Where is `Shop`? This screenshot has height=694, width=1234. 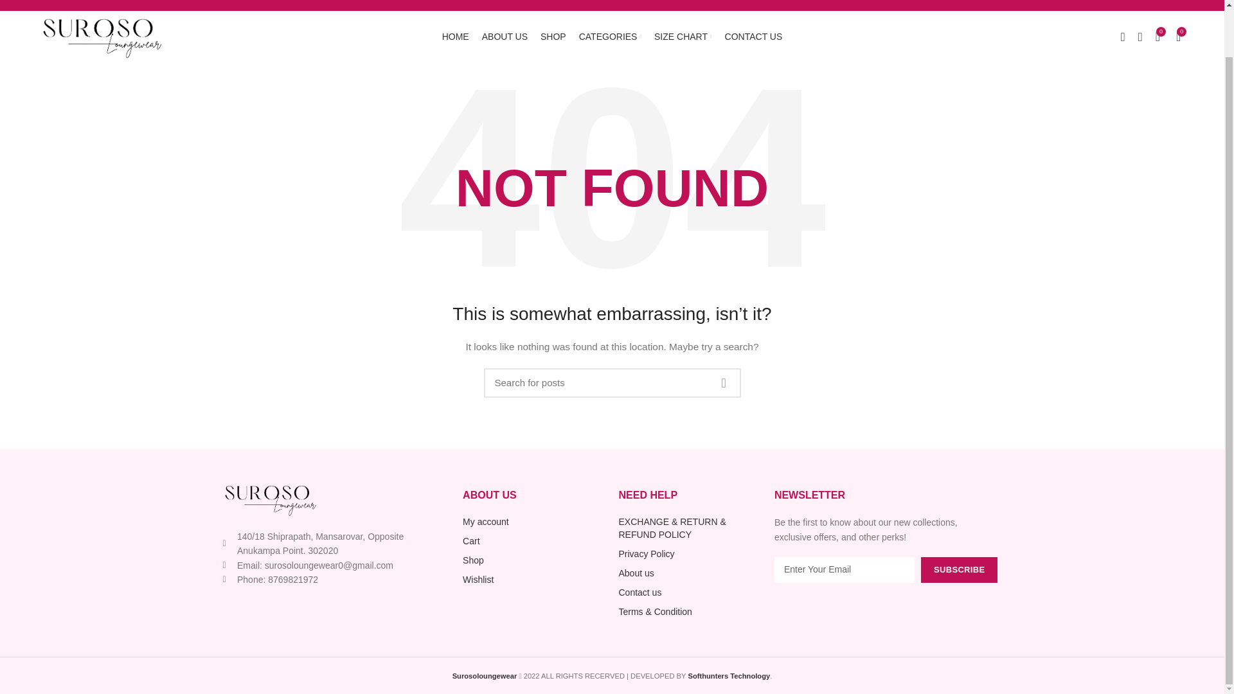
Shop is located at coordinates (534, 560).